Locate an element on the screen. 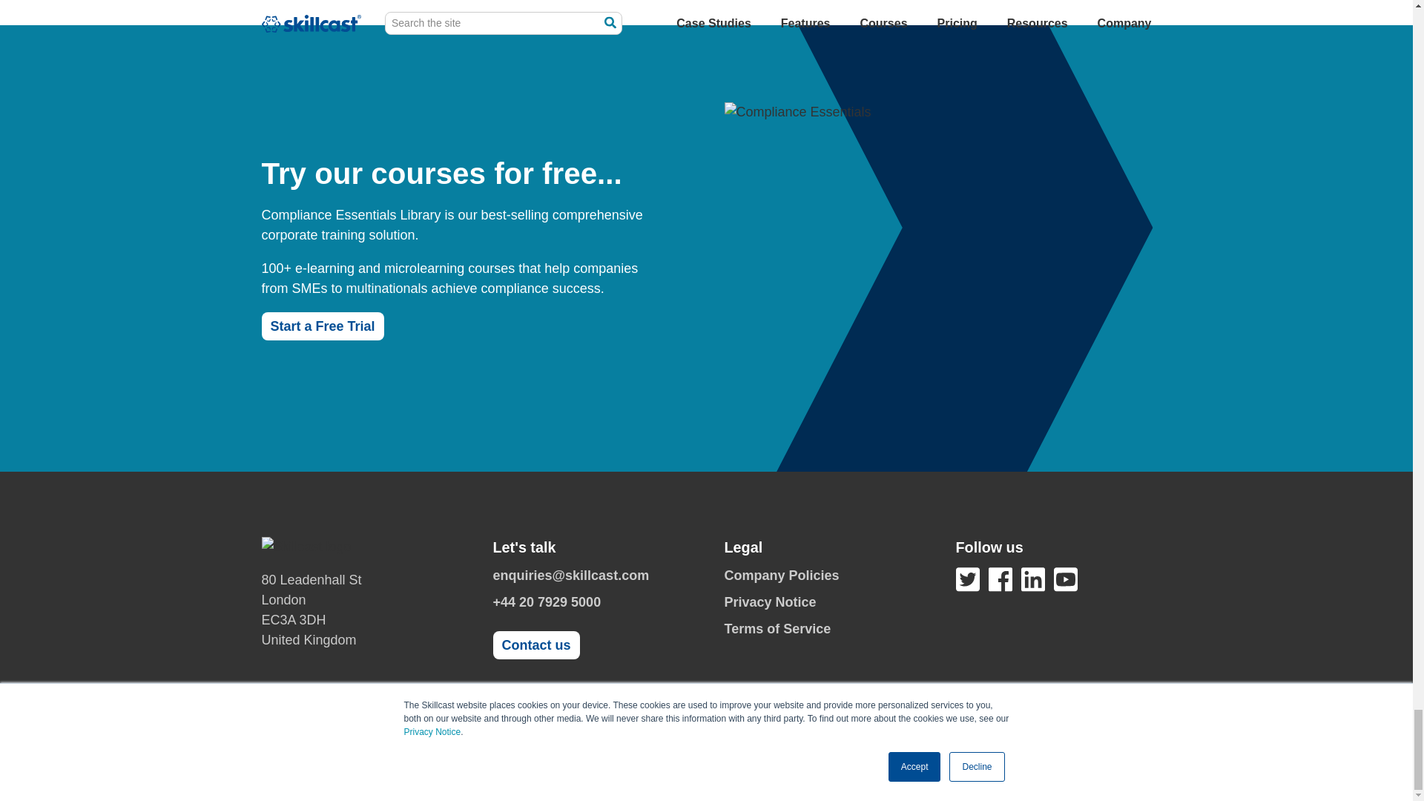 This screenshot has height=801, width=1424. Contact us is located at coordinates (535, 645).